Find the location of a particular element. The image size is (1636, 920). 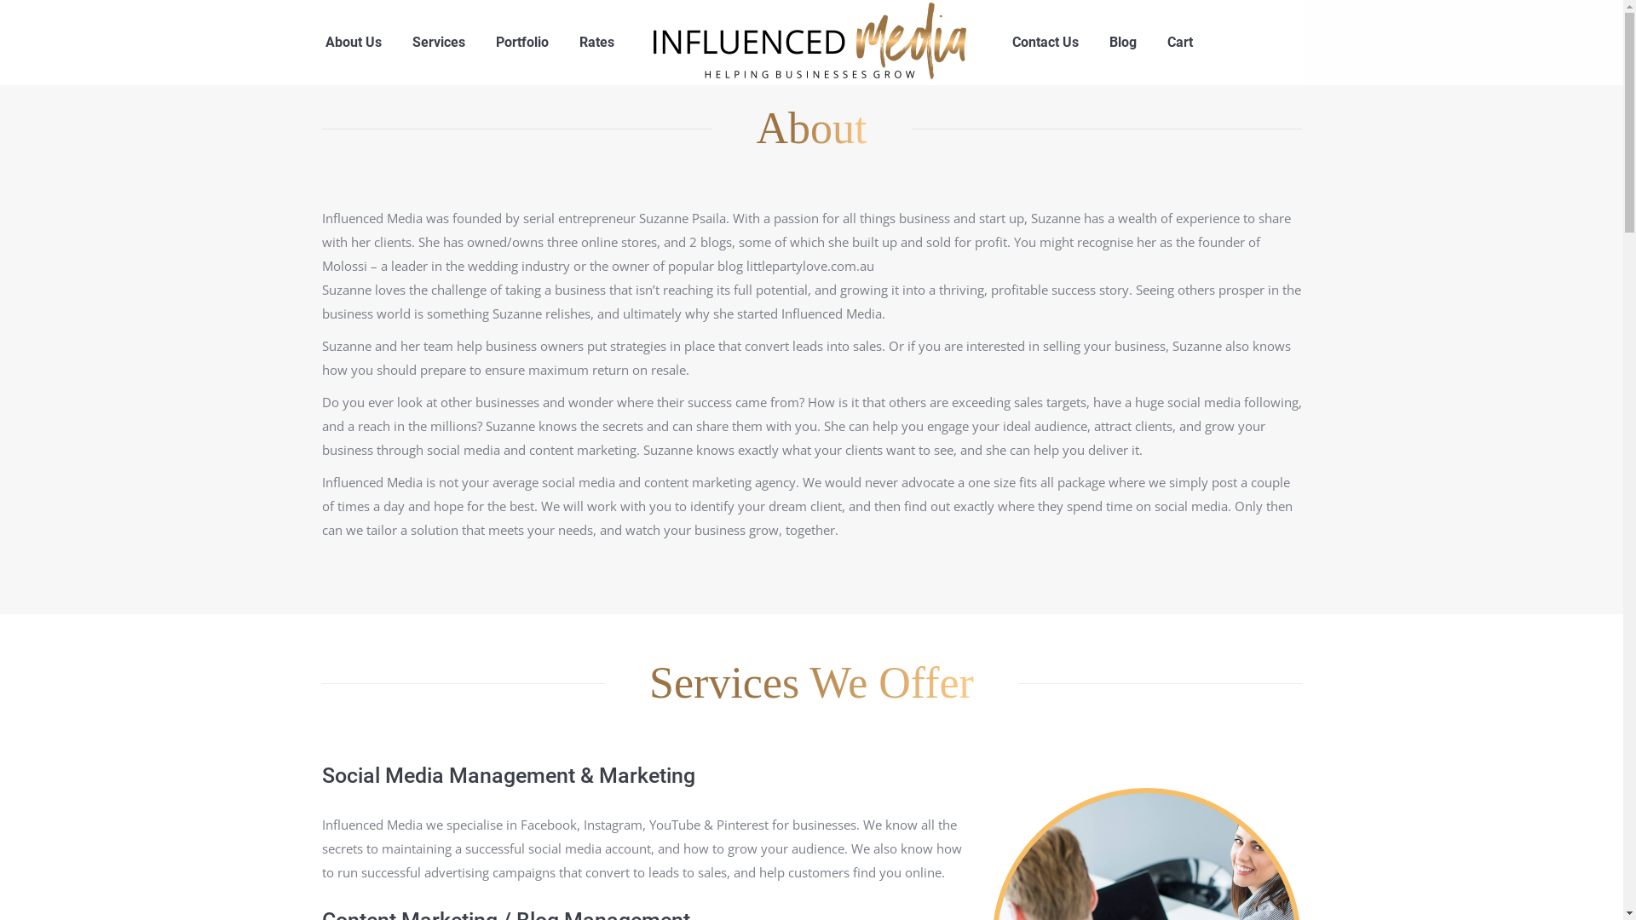

Services is located at coordinates (439, 43).